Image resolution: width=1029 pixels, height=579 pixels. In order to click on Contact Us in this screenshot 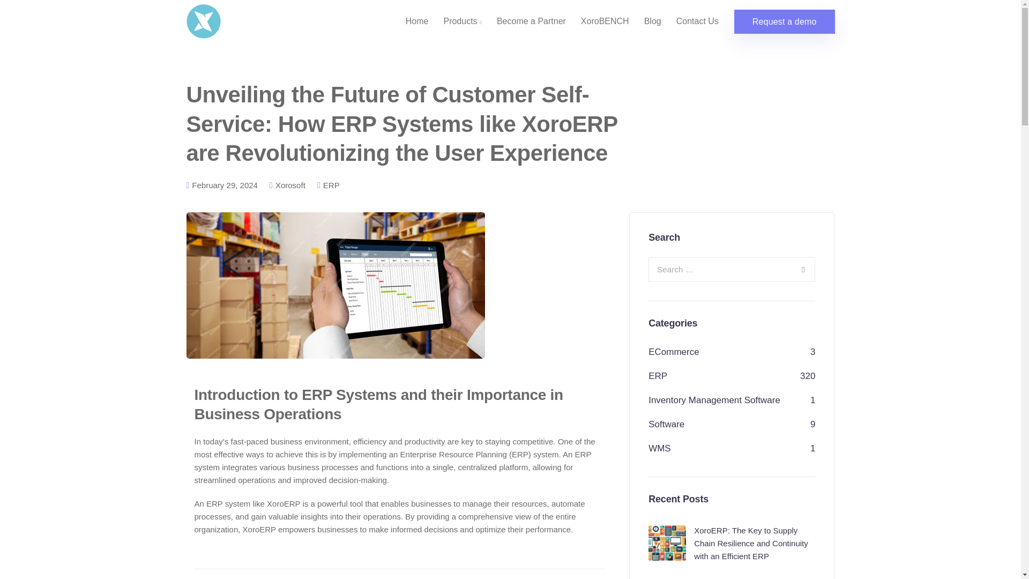, I will do `click(698, 21)`.